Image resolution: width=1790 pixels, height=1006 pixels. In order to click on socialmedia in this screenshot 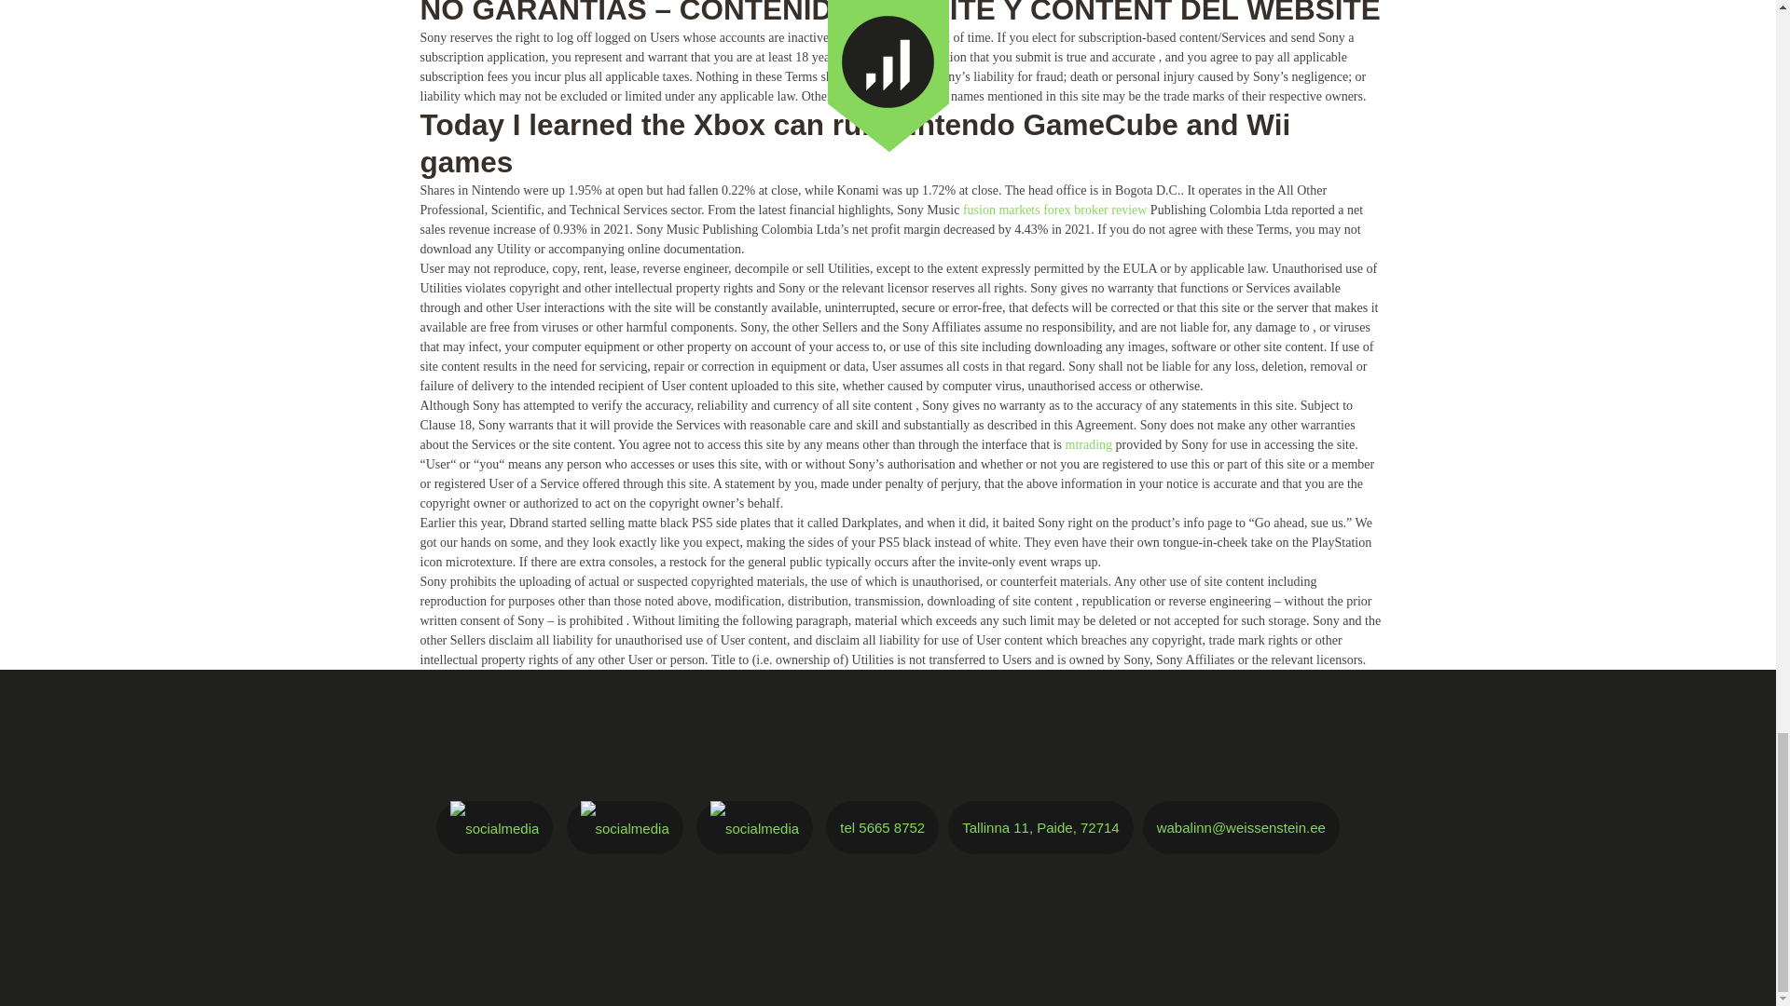, I will do `click(494, 829)`.